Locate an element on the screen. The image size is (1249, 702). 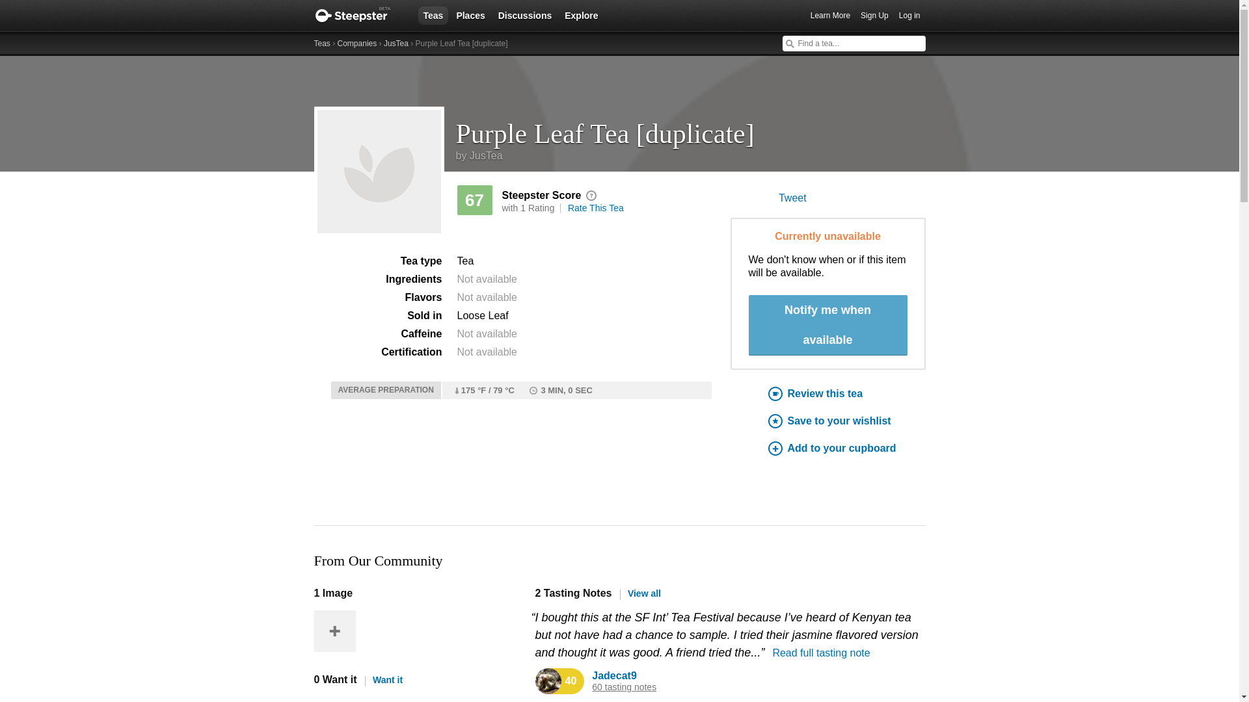
Learn More is located at coordinates (830, 16).